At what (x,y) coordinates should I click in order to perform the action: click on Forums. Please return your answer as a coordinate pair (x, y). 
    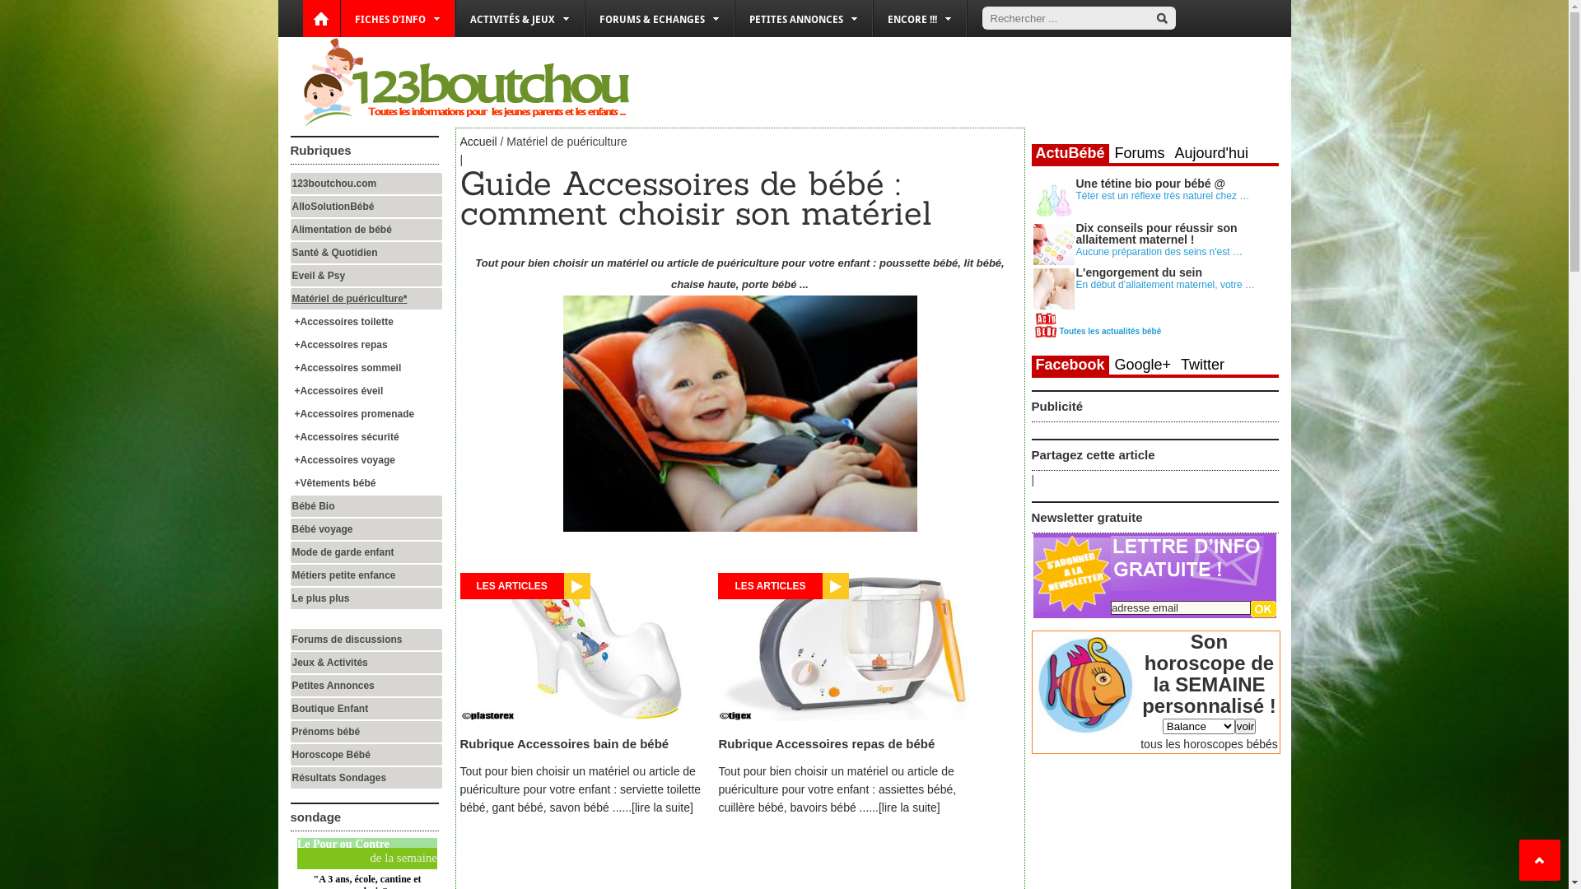
    Looking at the image, I should click on (1140, 153).